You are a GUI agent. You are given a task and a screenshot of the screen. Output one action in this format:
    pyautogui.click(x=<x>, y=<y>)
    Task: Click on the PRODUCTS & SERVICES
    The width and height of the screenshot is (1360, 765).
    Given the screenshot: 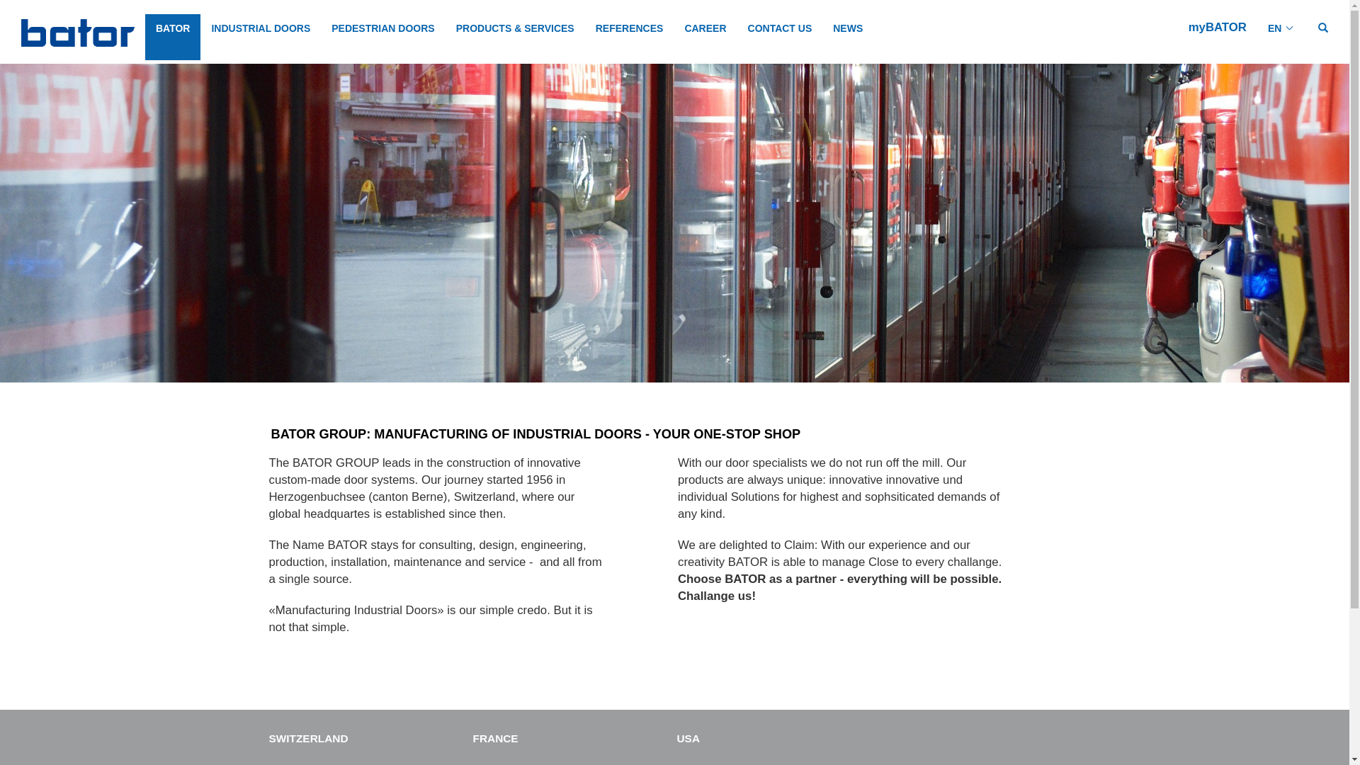 What is the action you would take?
    pyautogui.click(x=516, y=37)
    